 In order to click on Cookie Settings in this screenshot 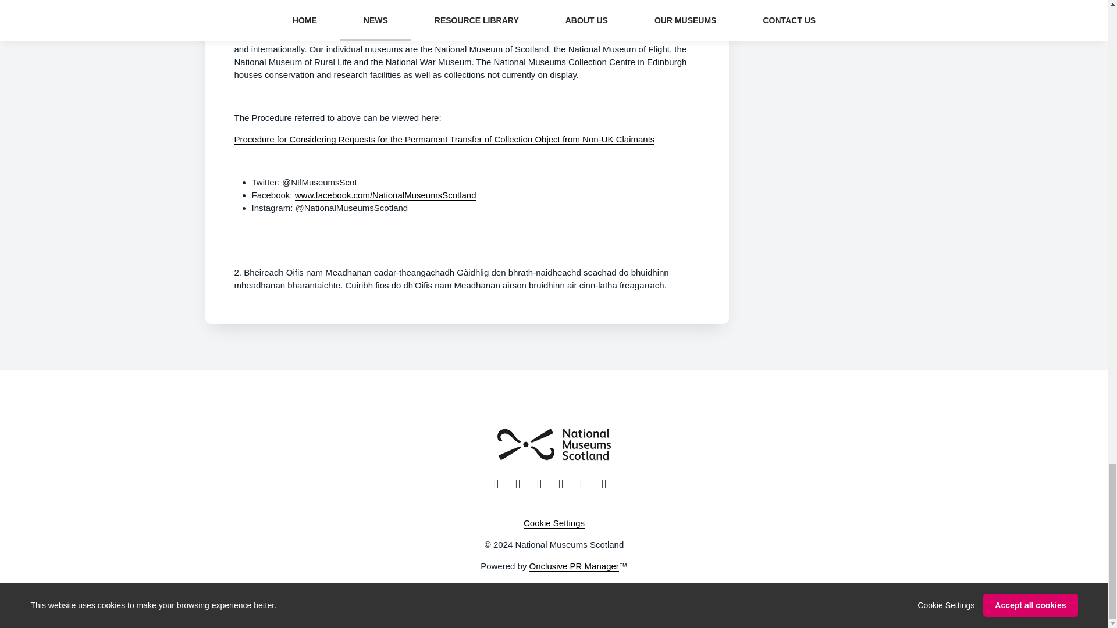, I will do `click(554, 523)`.